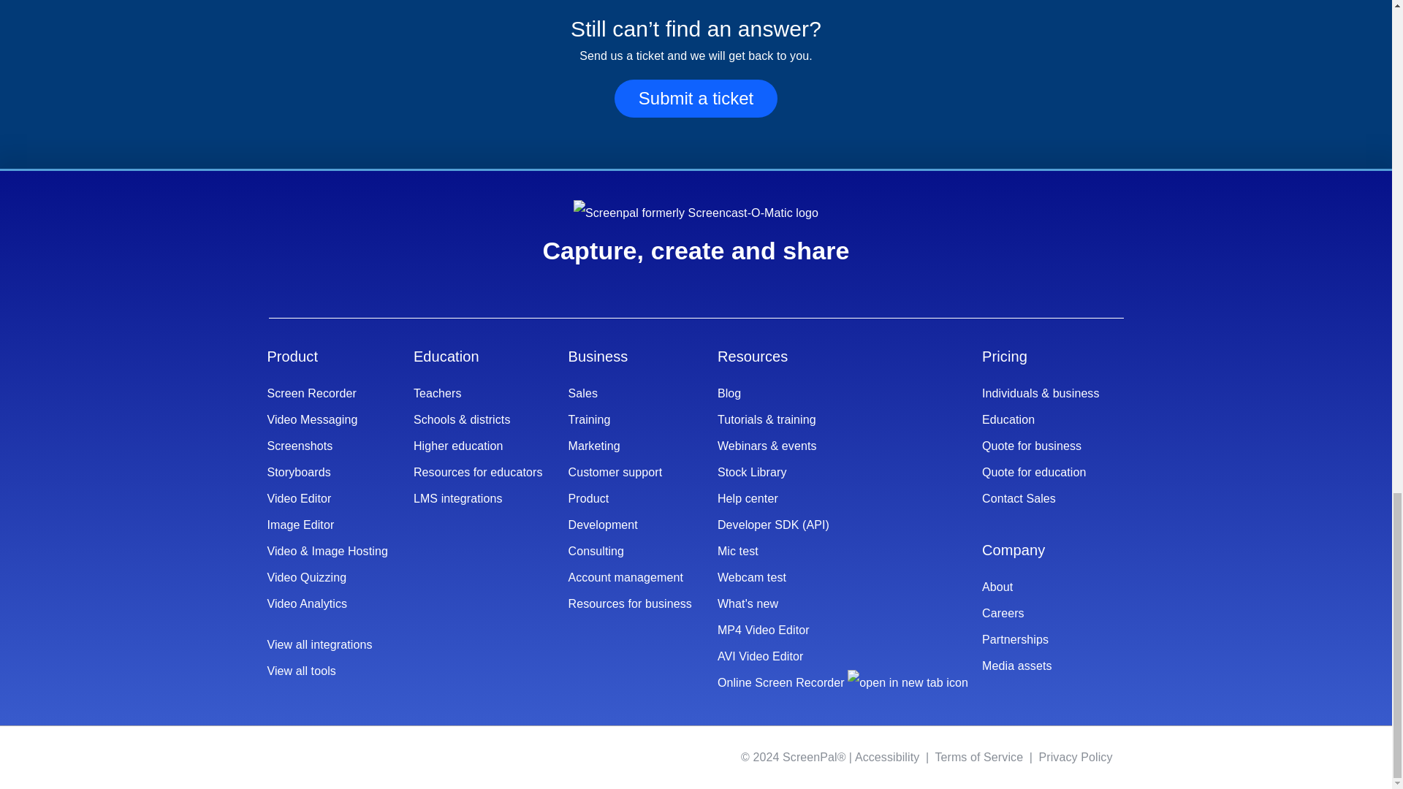 The image size is (1403, 789). What do you see at coordinates (326, 603) in the screenshot?
I see `Video Analytics` at bounding box center [326, 603].